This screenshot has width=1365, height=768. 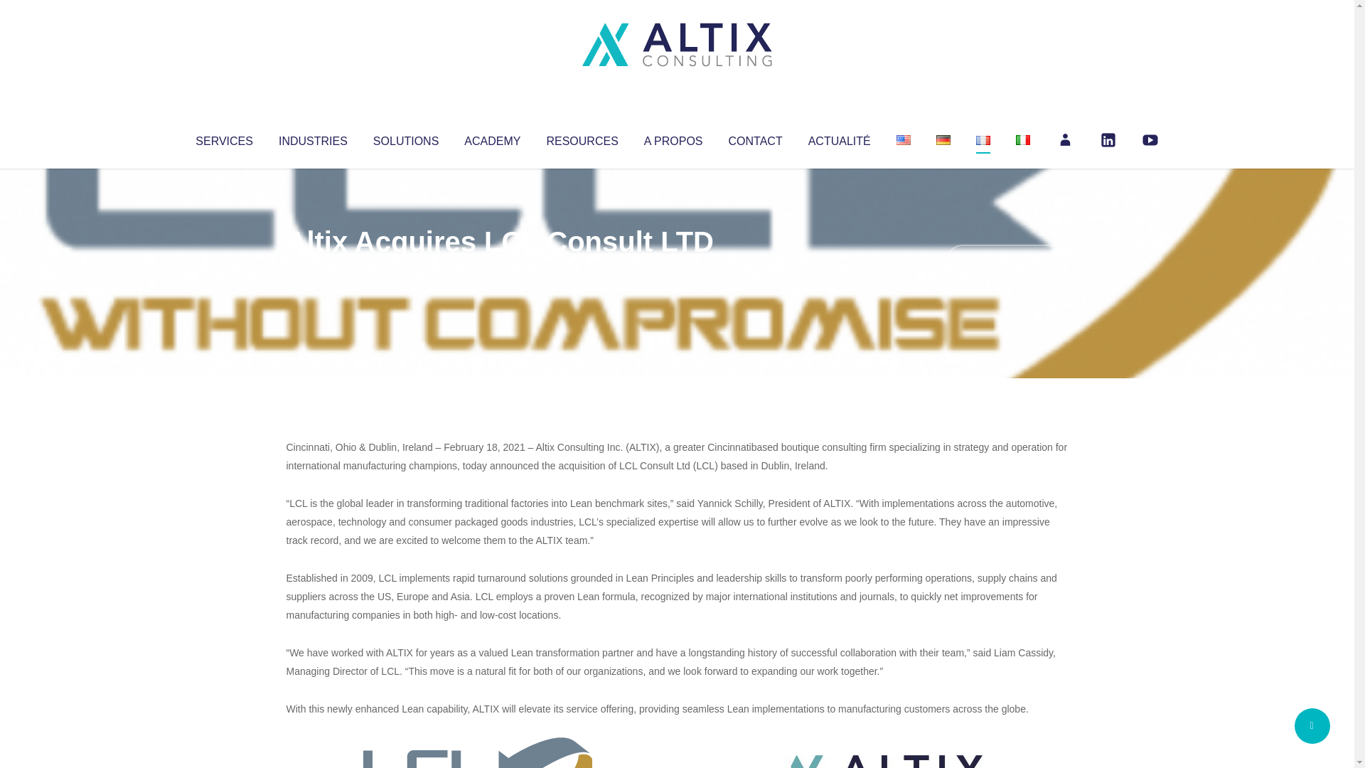 What do you see at coordinates (497, 270) in the screenshot?
I see `Uncategorized` at bounding box center [497, 270].